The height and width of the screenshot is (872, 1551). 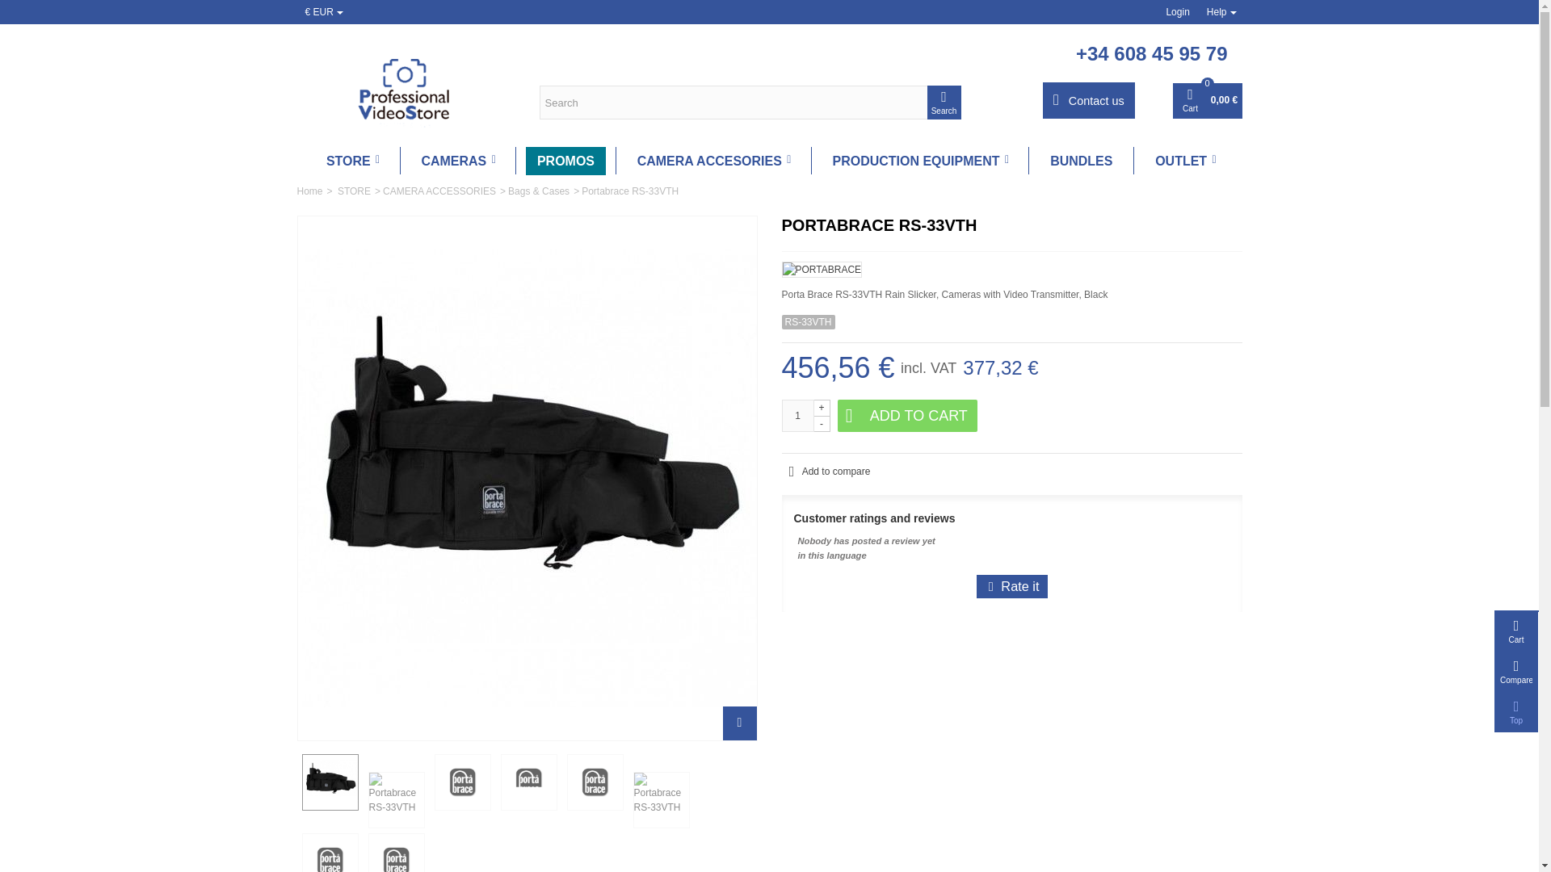 What do you see at coordinates (1177, 12) in the screenshot?
I see `Log in to your customer account` at bounding box center [1177, 12].